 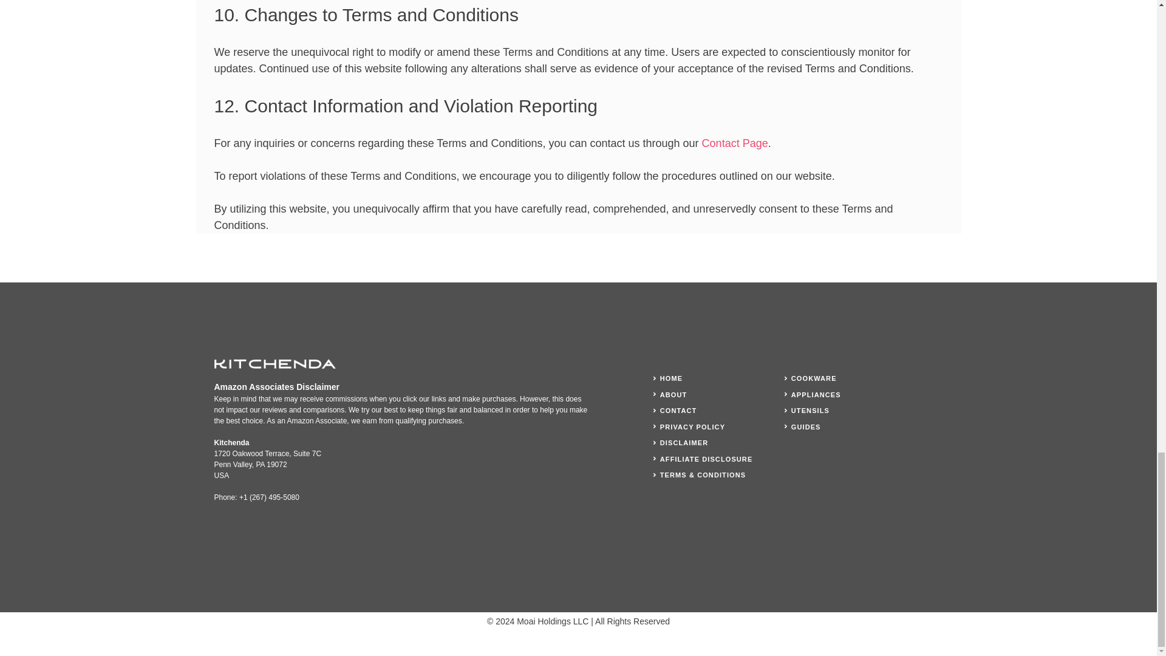 I want to click on DISCLAIMER, so click(x=684, y=442).